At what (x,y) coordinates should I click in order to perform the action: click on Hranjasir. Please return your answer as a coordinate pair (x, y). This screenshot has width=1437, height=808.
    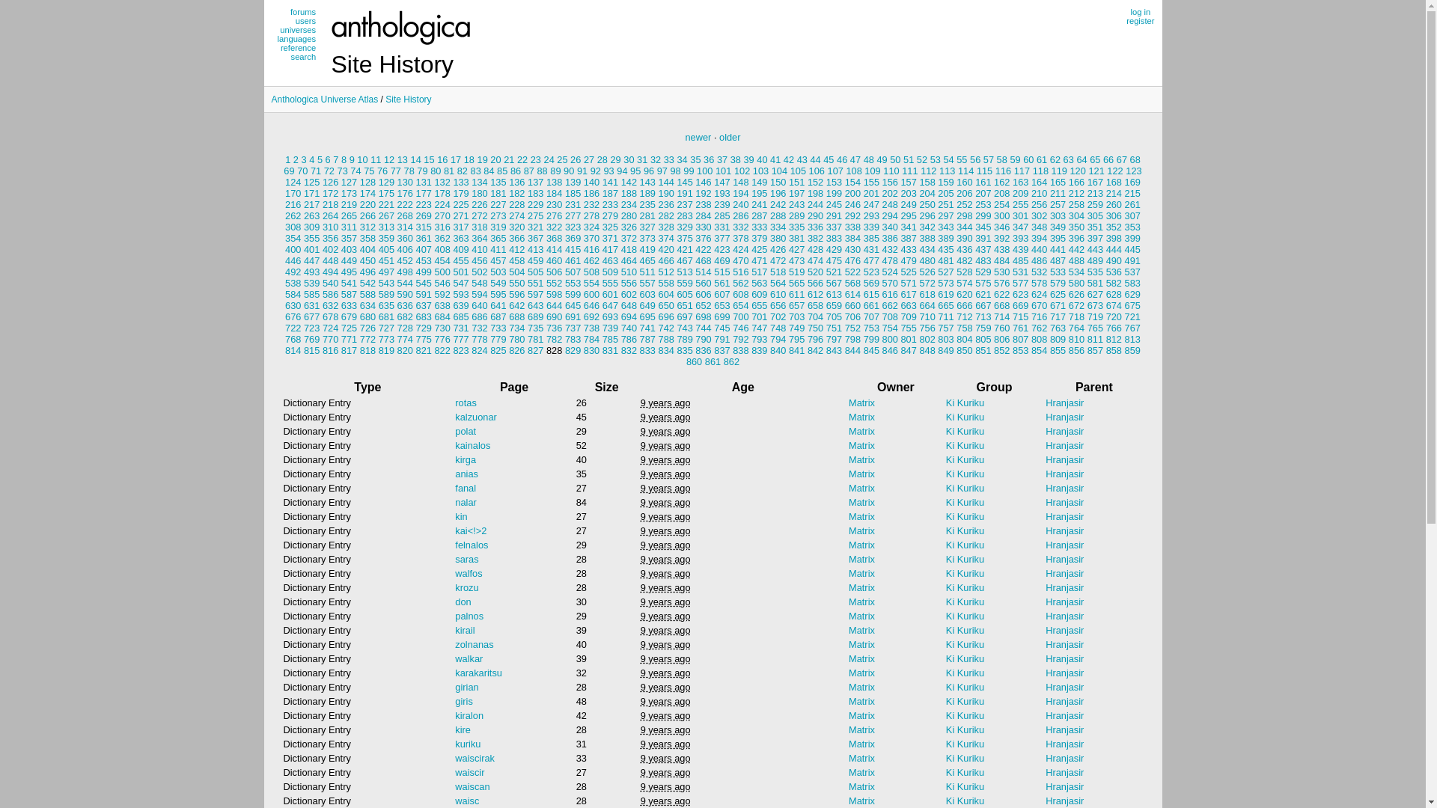
    Looking at the image, I should click on (1064, 560).